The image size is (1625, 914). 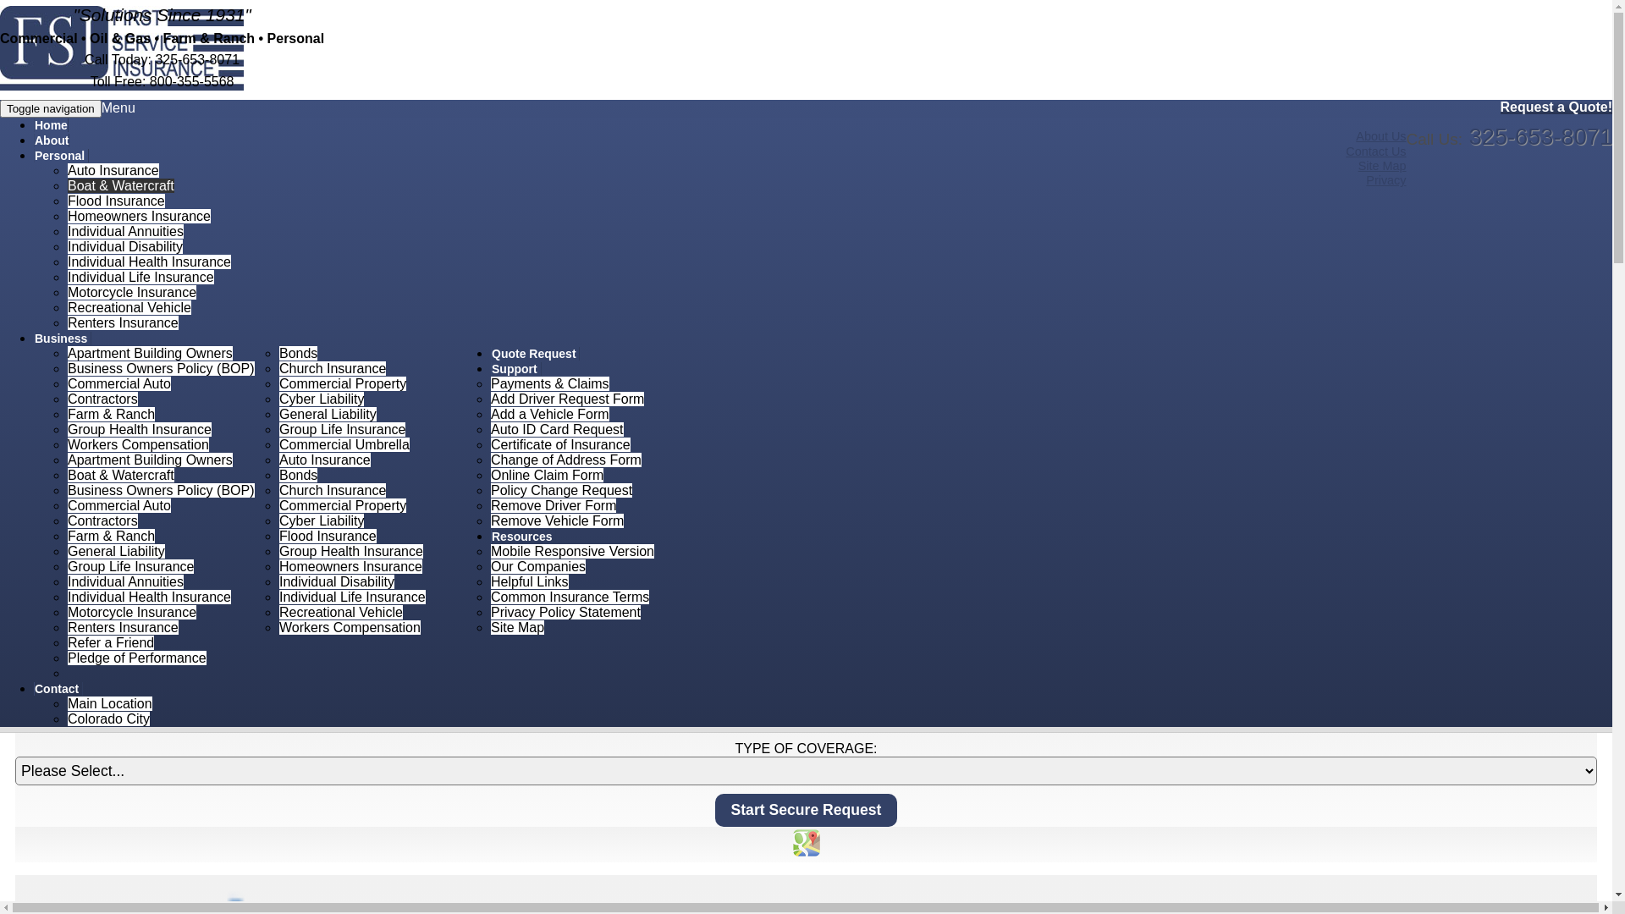 What do you see at coordinates (550, 415) in the screenshot?
I see `Add a Vehicle Form` at bounding box center [550, 415].